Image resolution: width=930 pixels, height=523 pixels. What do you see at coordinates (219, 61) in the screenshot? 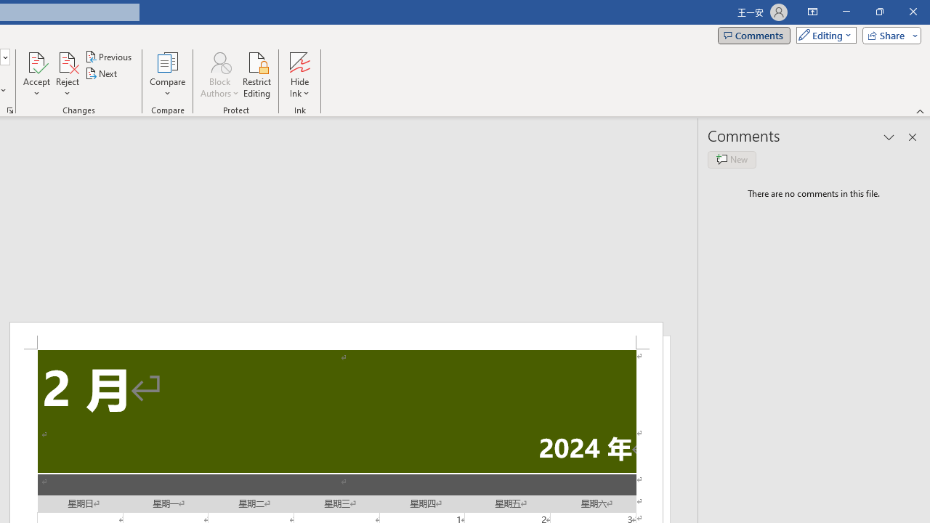
I see `Block Authors` at bounding box center [219, 61].